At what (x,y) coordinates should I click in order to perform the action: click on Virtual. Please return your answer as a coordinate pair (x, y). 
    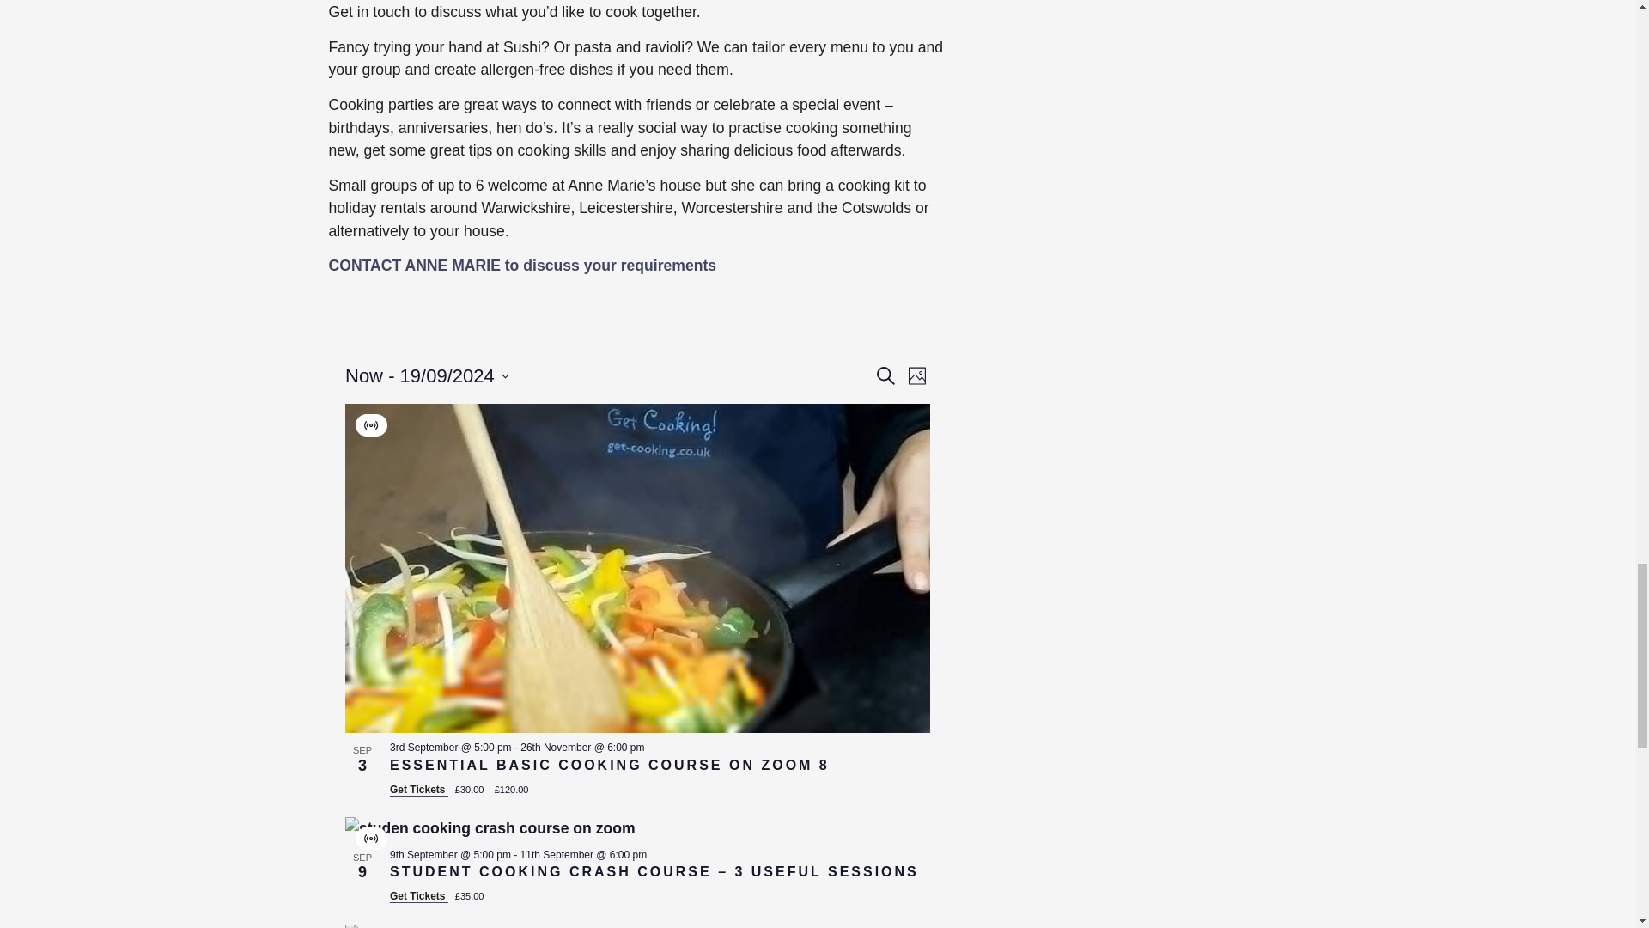
    Looking at the image, I should click on (371, 838).